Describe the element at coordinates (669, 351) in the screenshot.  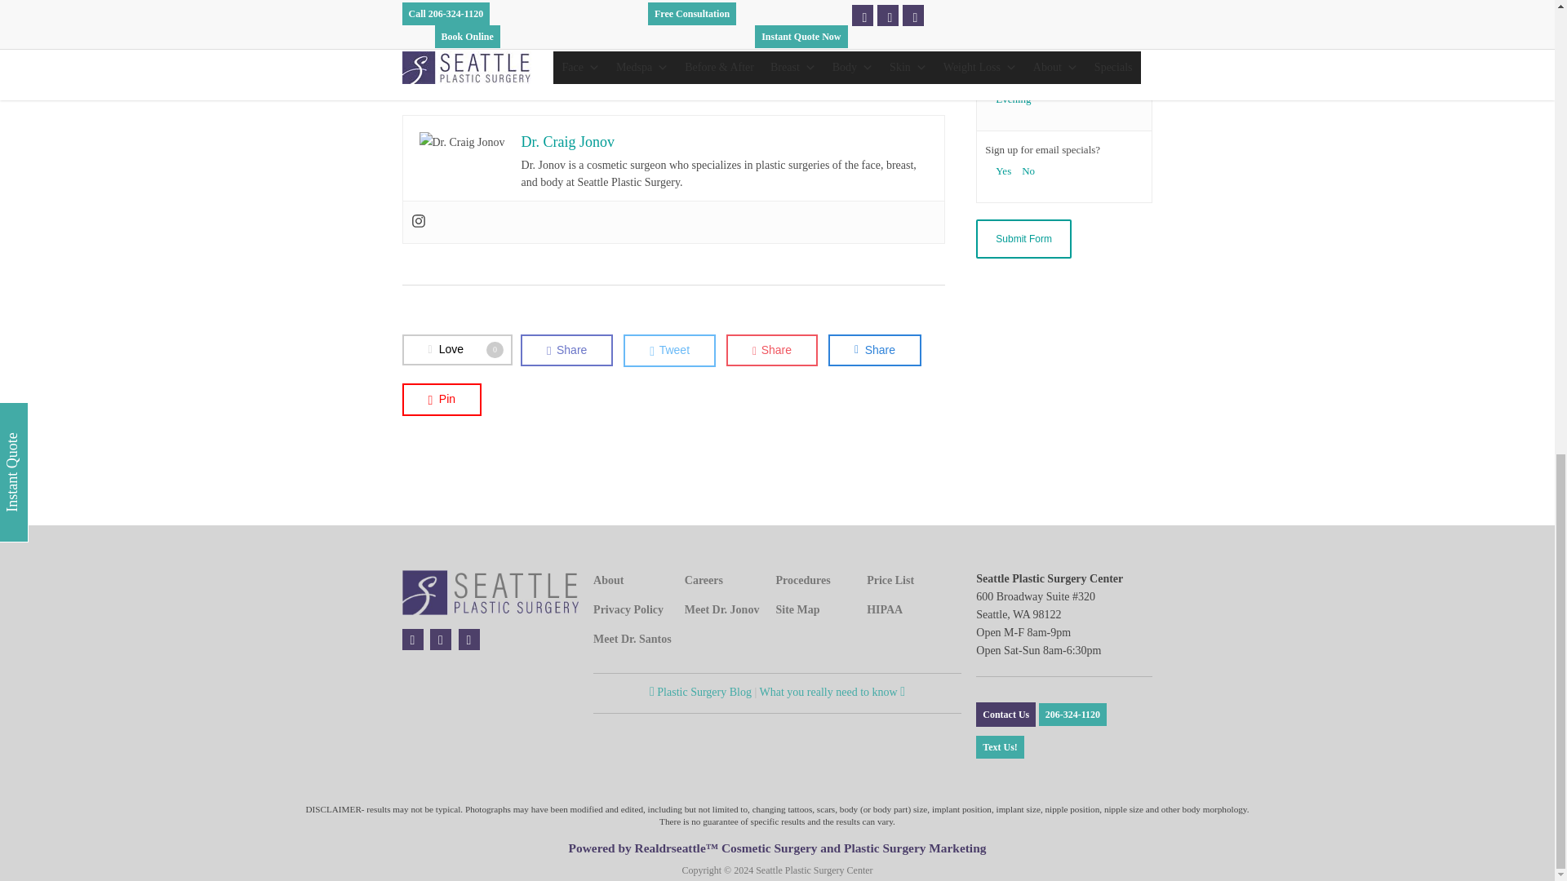
I see `Tweet this` at that location.